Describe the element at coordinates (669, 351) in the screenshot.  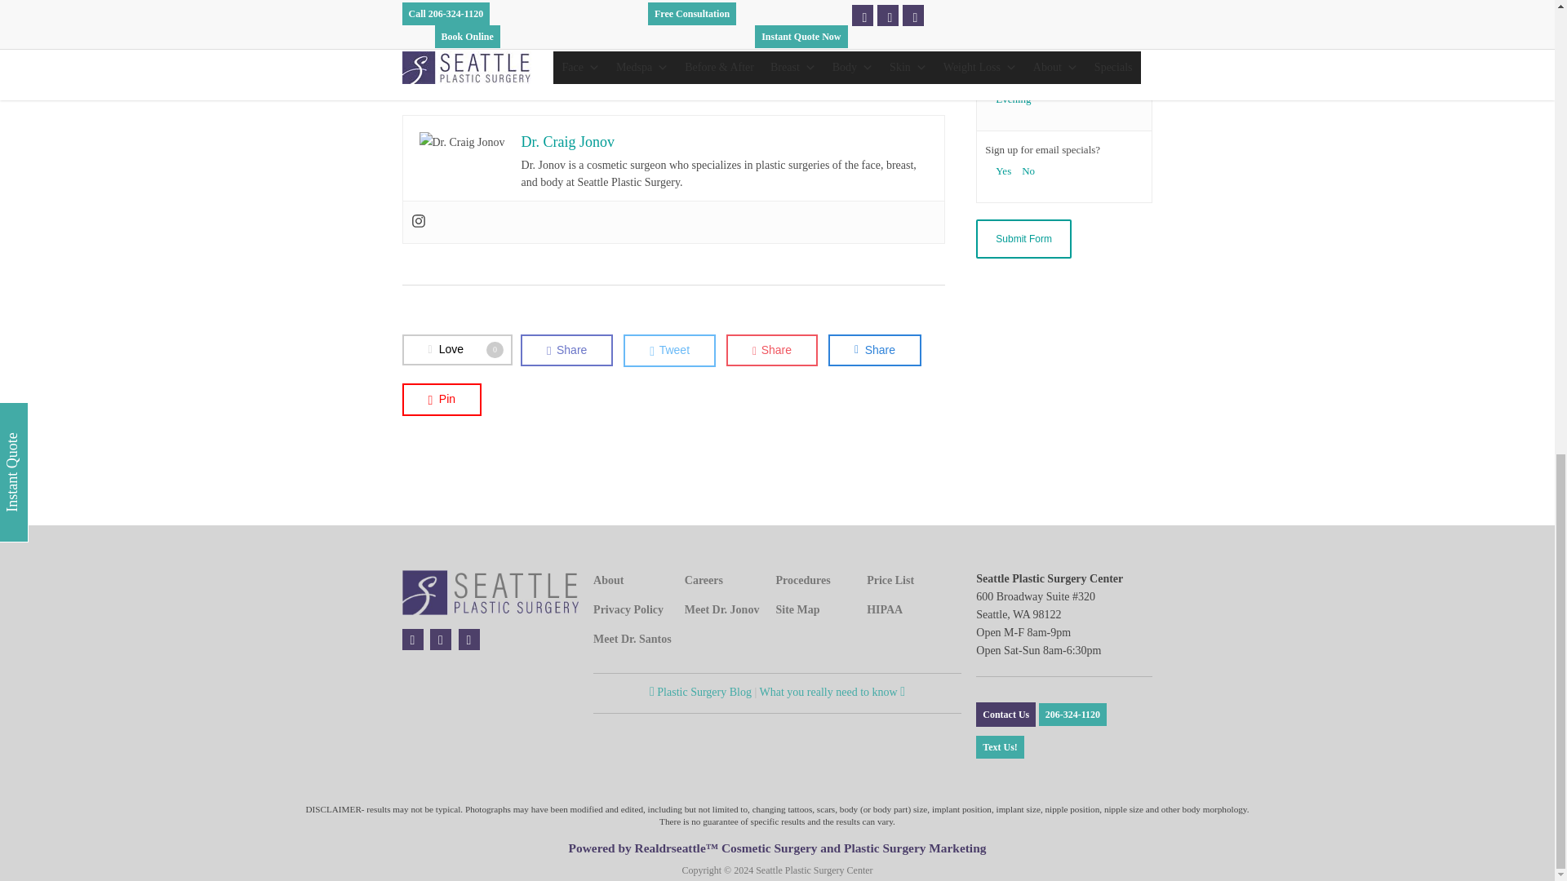
I see `Tweet this` at that location.